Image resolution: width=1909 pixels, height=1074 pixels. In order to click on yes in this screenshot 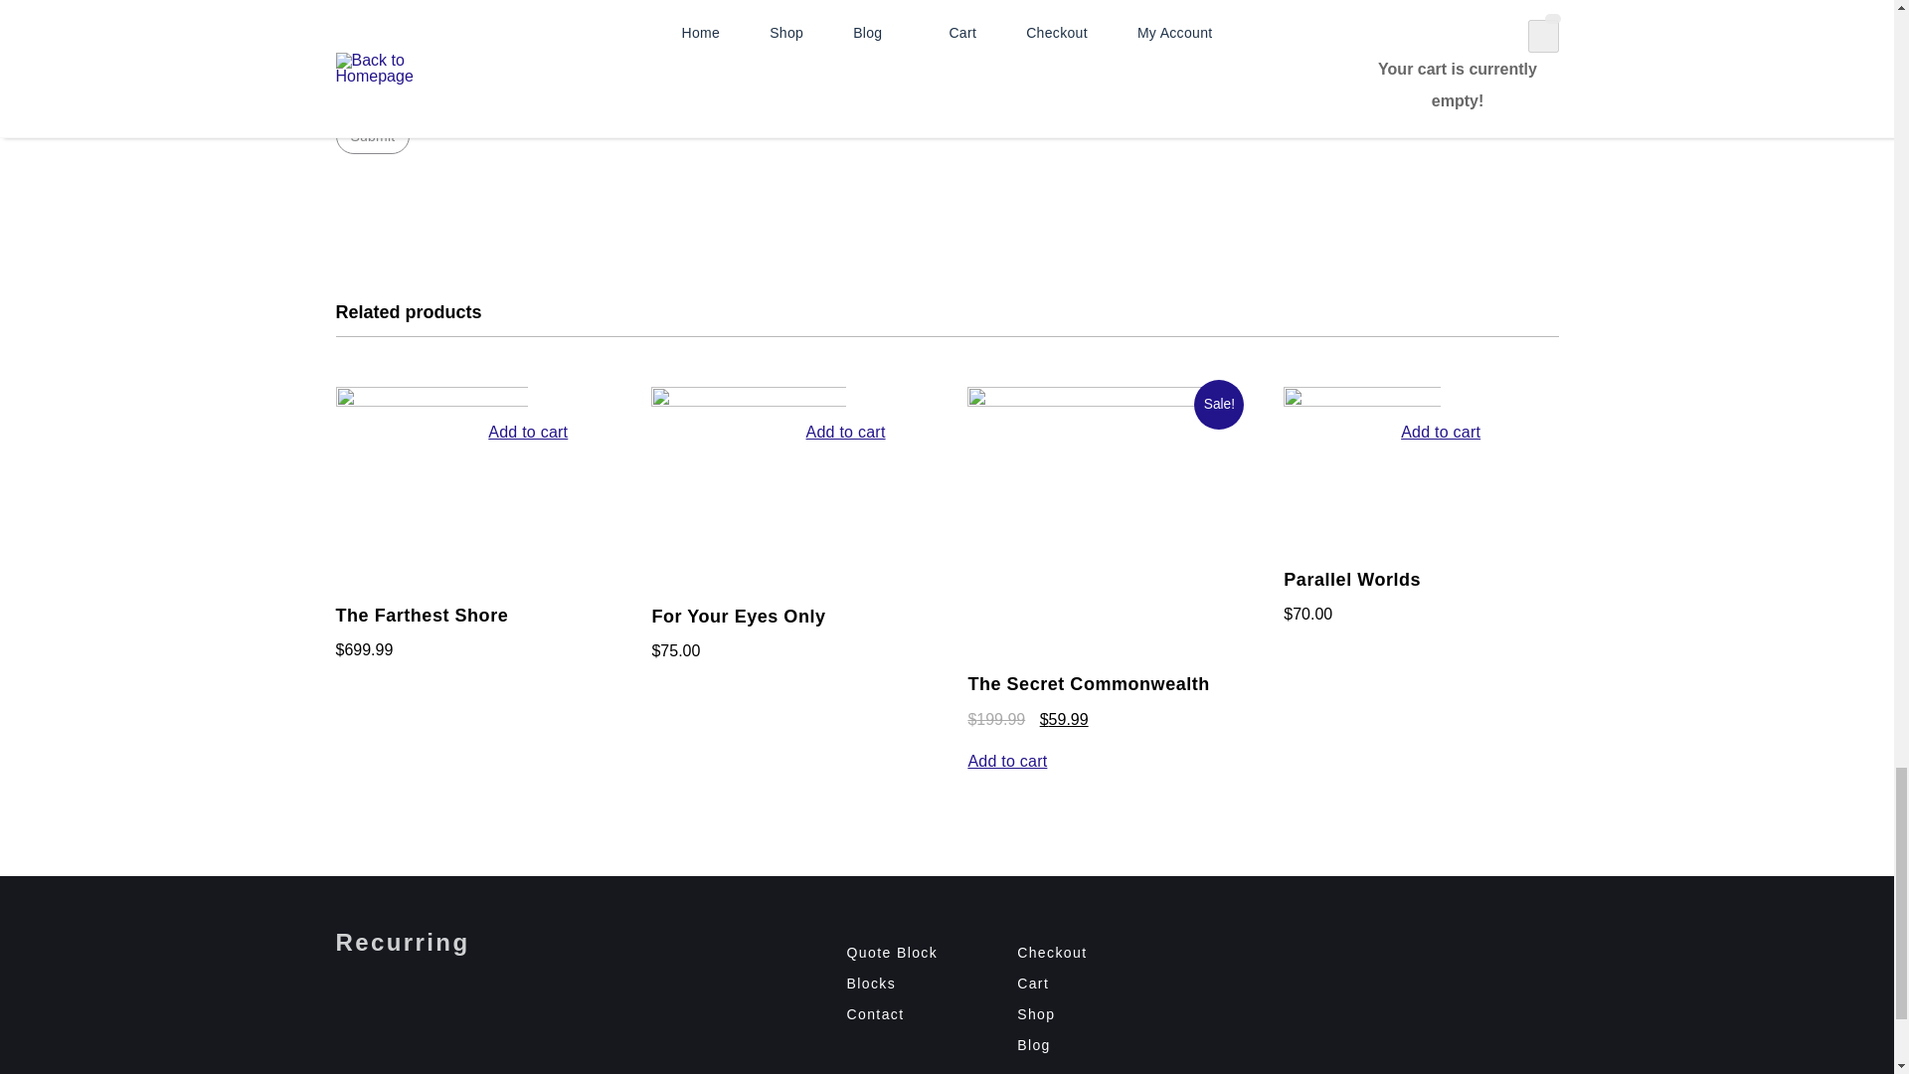, I will do `click(346, 91)`.